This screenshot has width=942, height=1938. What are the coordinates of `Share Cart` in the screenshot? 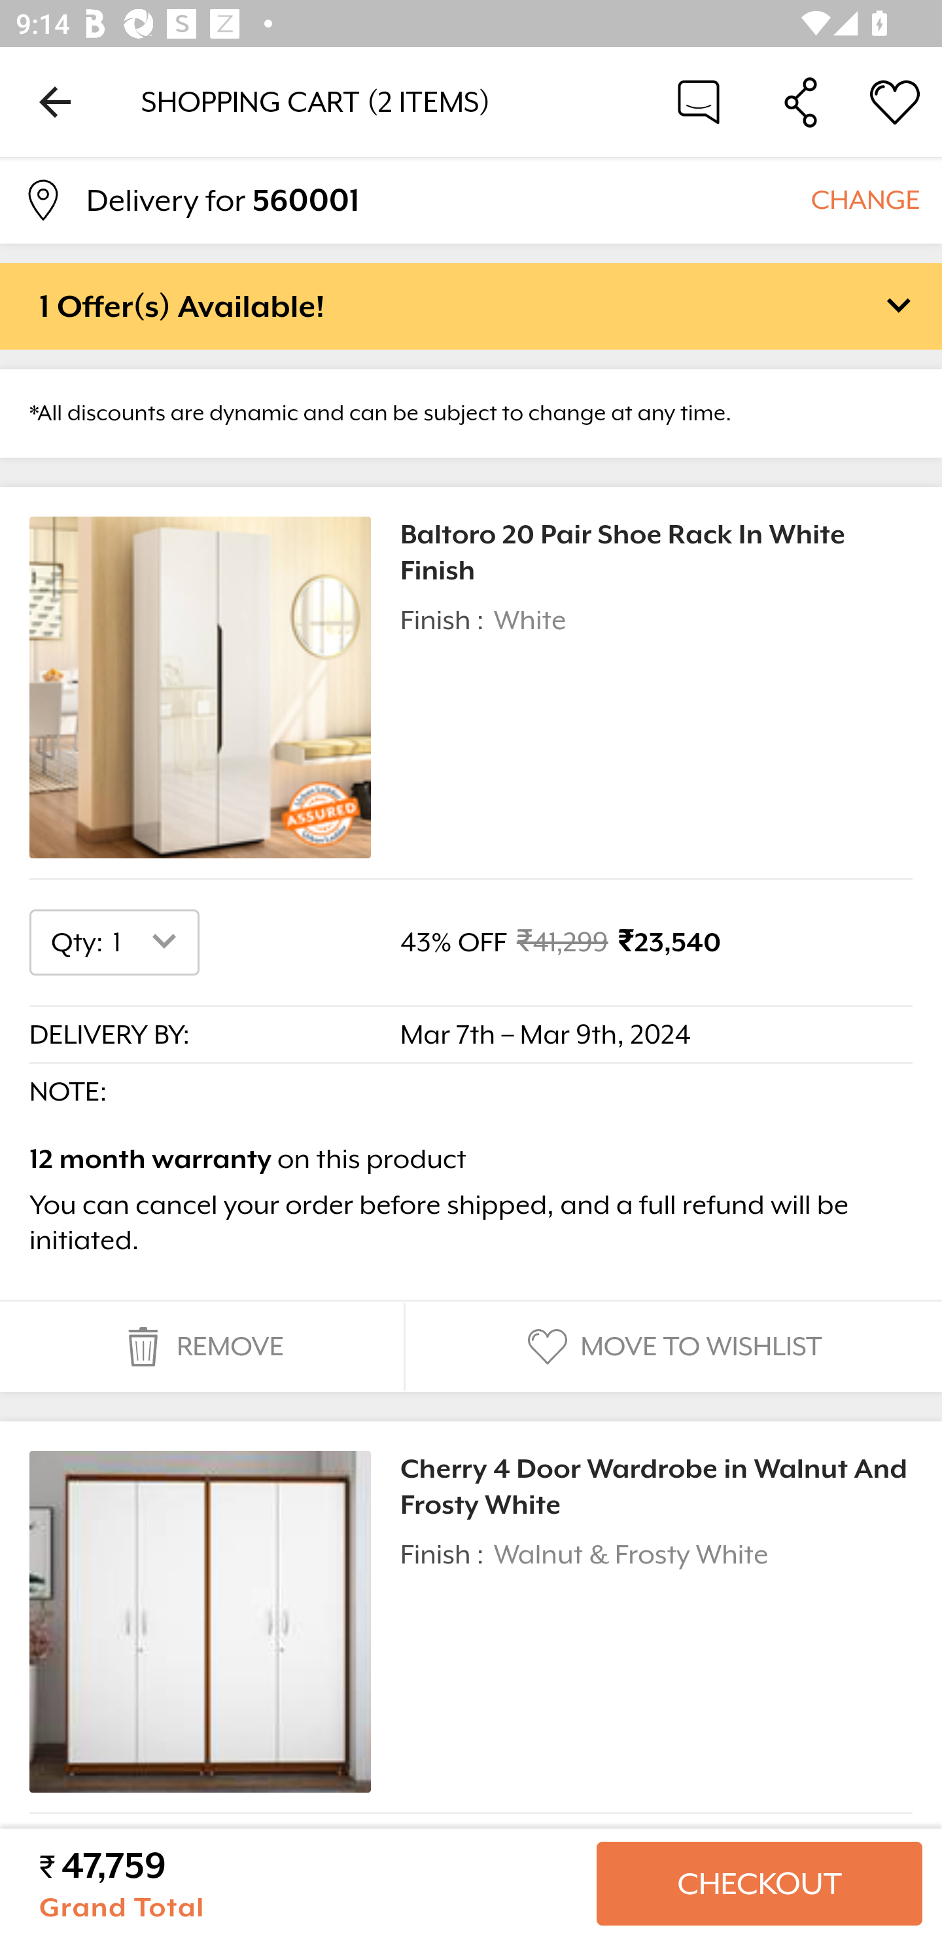 It's located at (801, 101).